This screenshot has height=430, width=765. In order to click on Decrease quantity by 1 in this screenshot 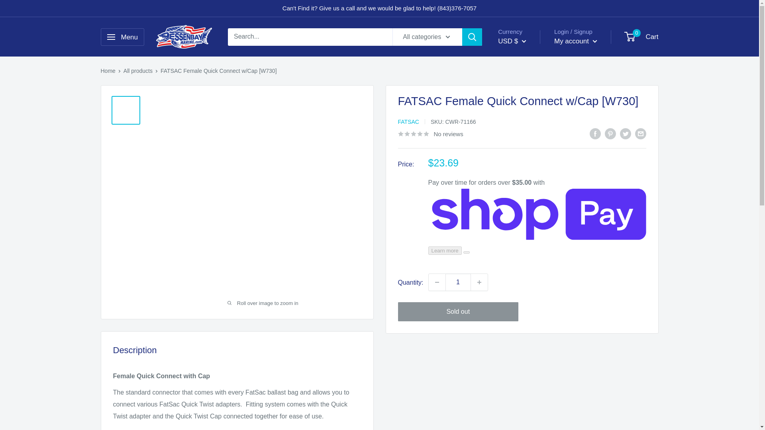, I will do `click(437, 282)`.